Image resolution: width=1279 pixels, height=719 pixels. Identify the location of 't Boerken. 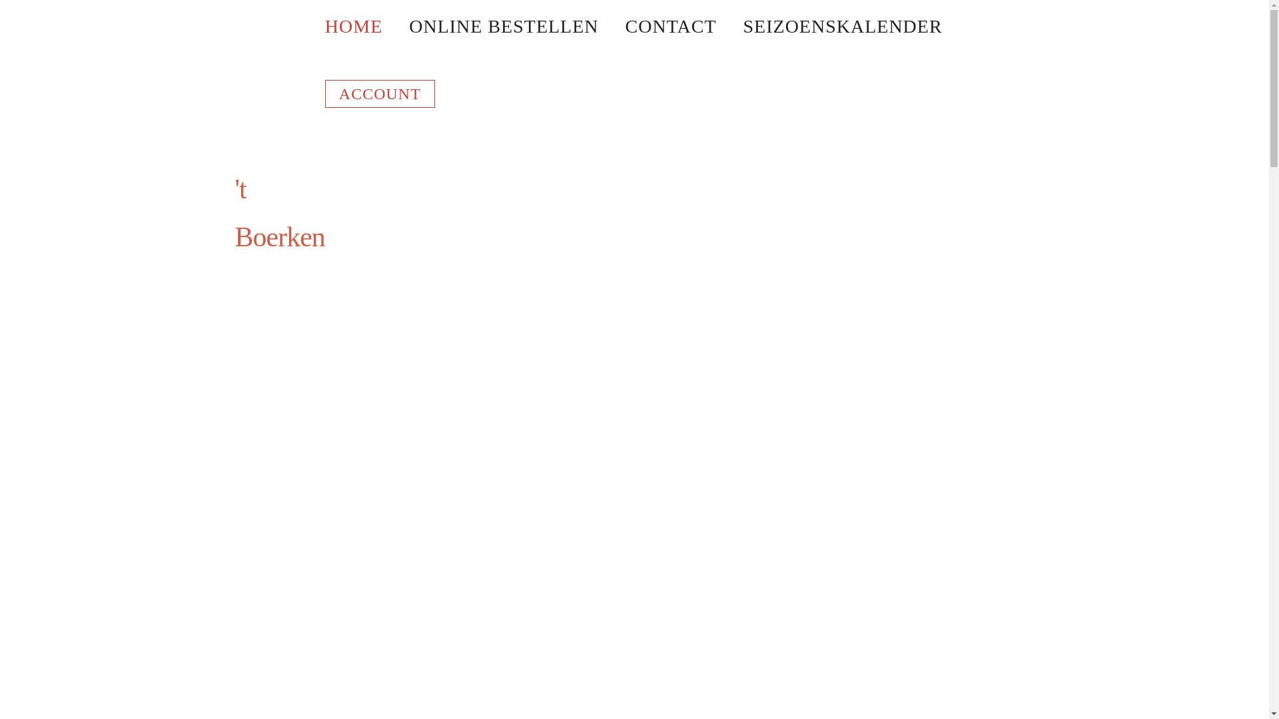
(280, 214).